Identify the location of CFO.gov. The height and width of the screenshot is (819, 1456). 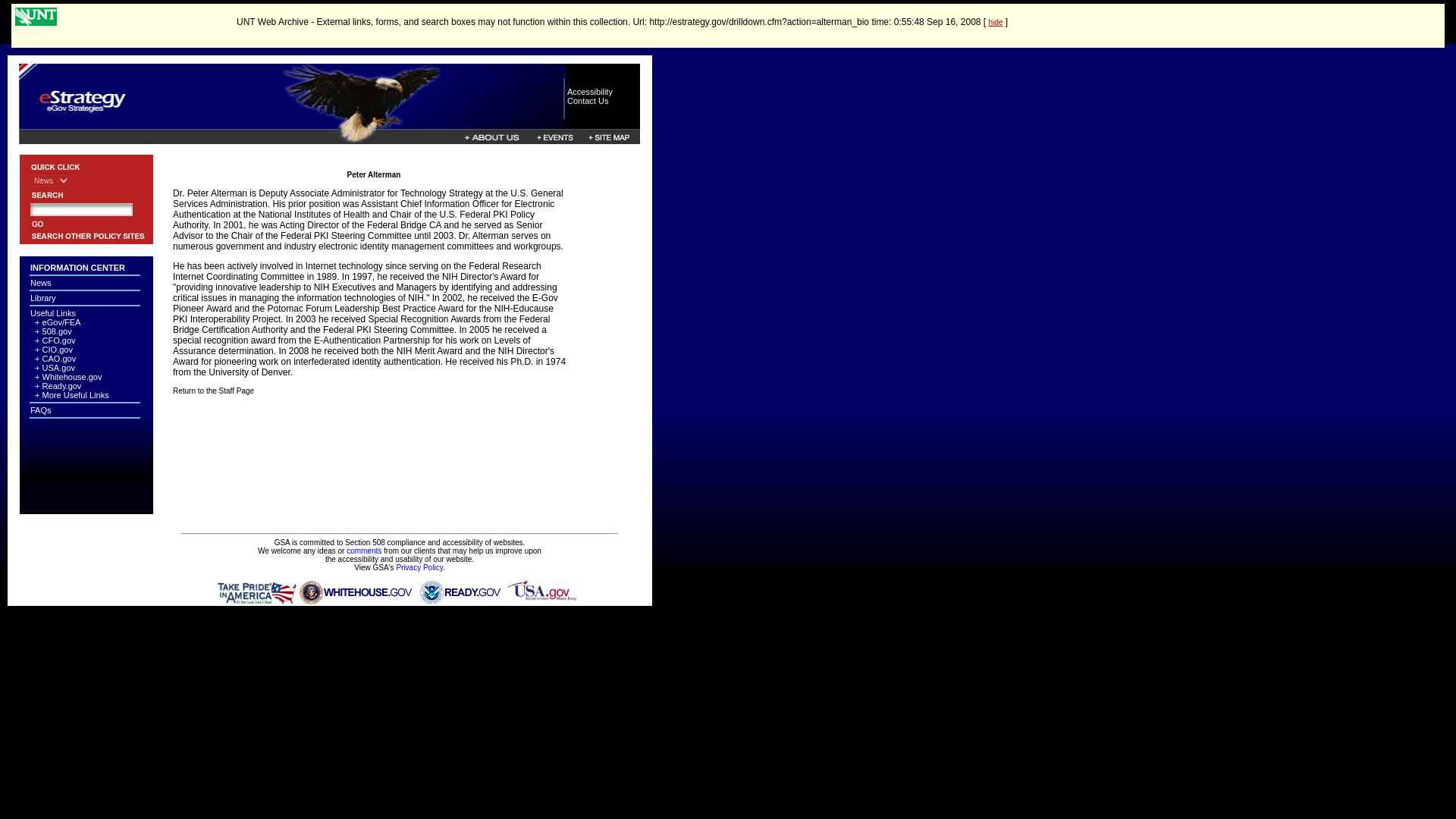
(58, 340).